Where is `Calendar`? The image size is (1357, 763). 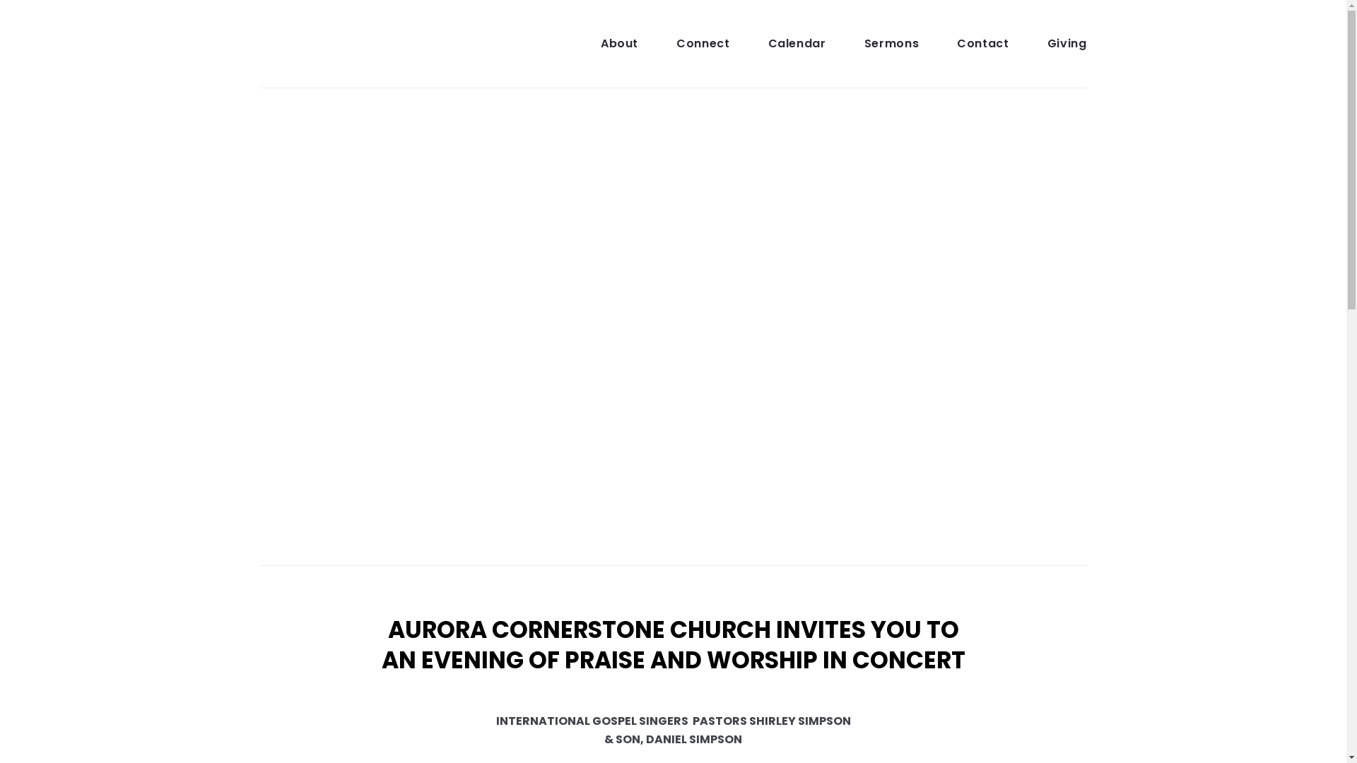 Calendar is located at coordinates (797, 44).